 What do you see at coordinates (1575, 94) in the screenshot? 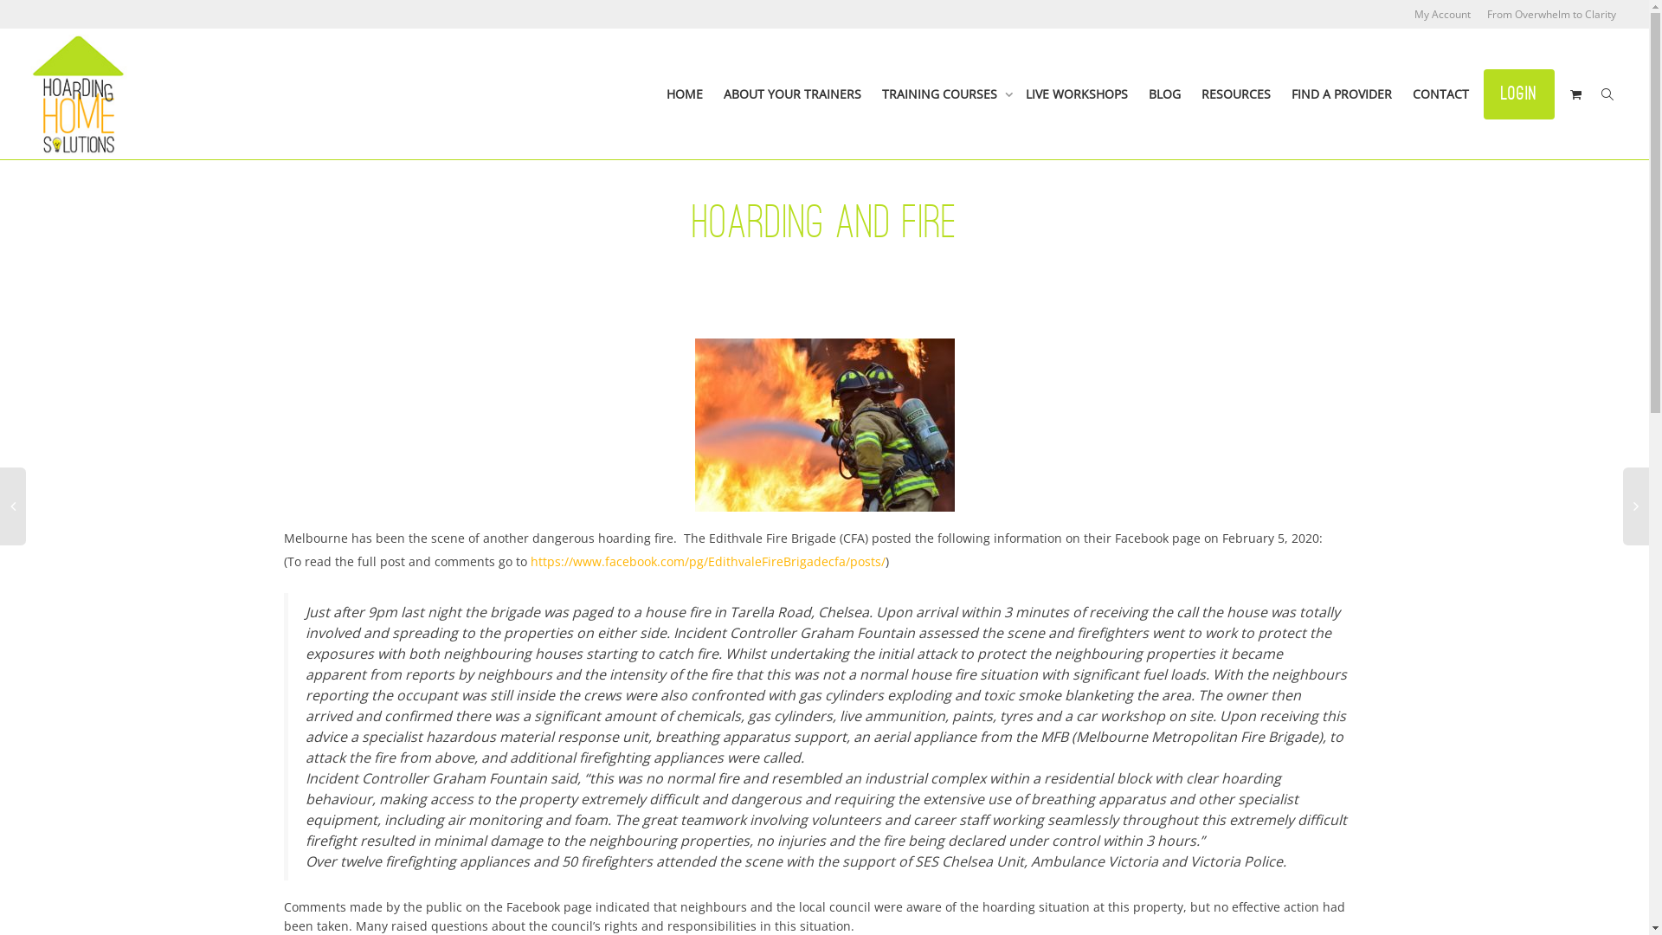
I see `View cart` at bounding box center [1575, 94].